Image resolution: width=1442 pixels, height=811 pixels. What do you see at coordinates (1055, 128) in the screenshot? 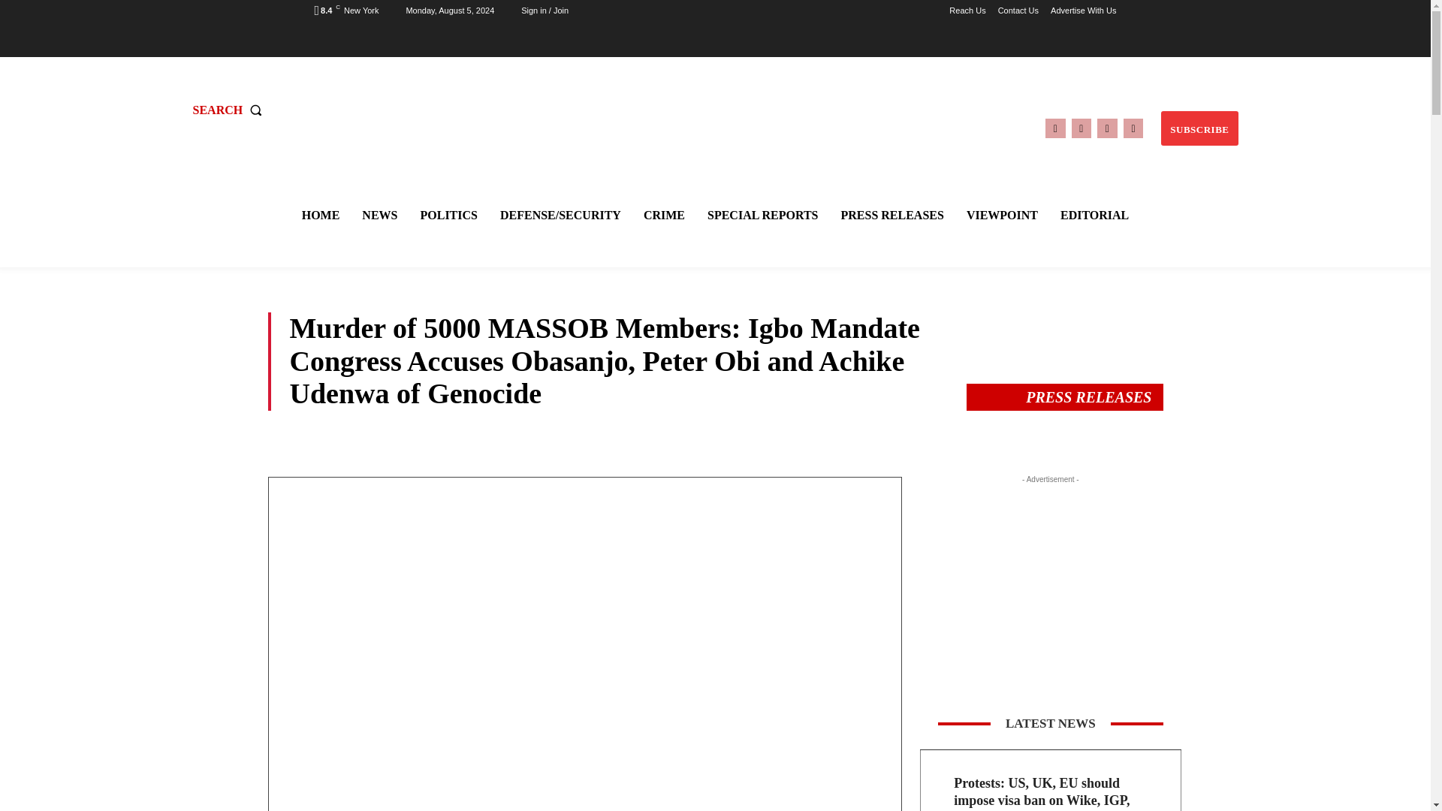
I see `Facebook` at bounding box center [1055, 128].